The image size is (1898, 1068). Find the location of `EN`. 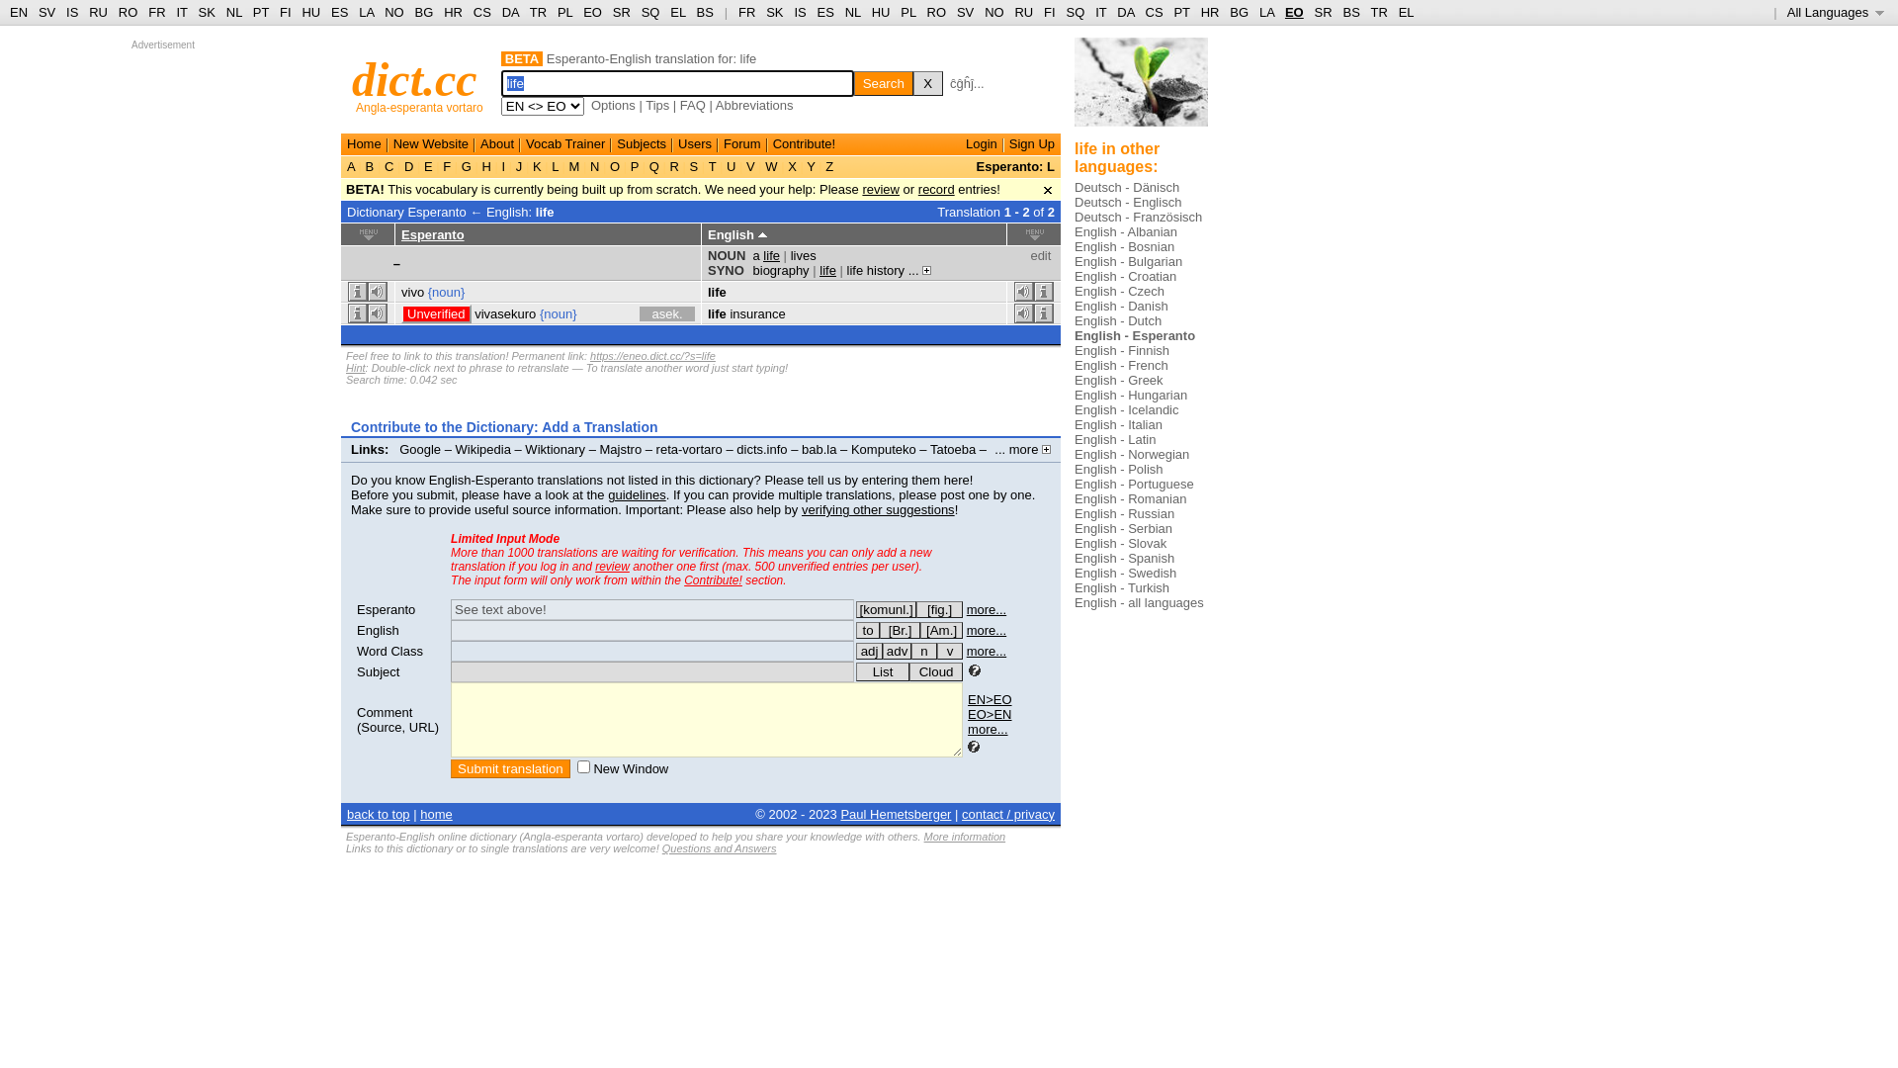

EN is located at coordinates (19, 12).